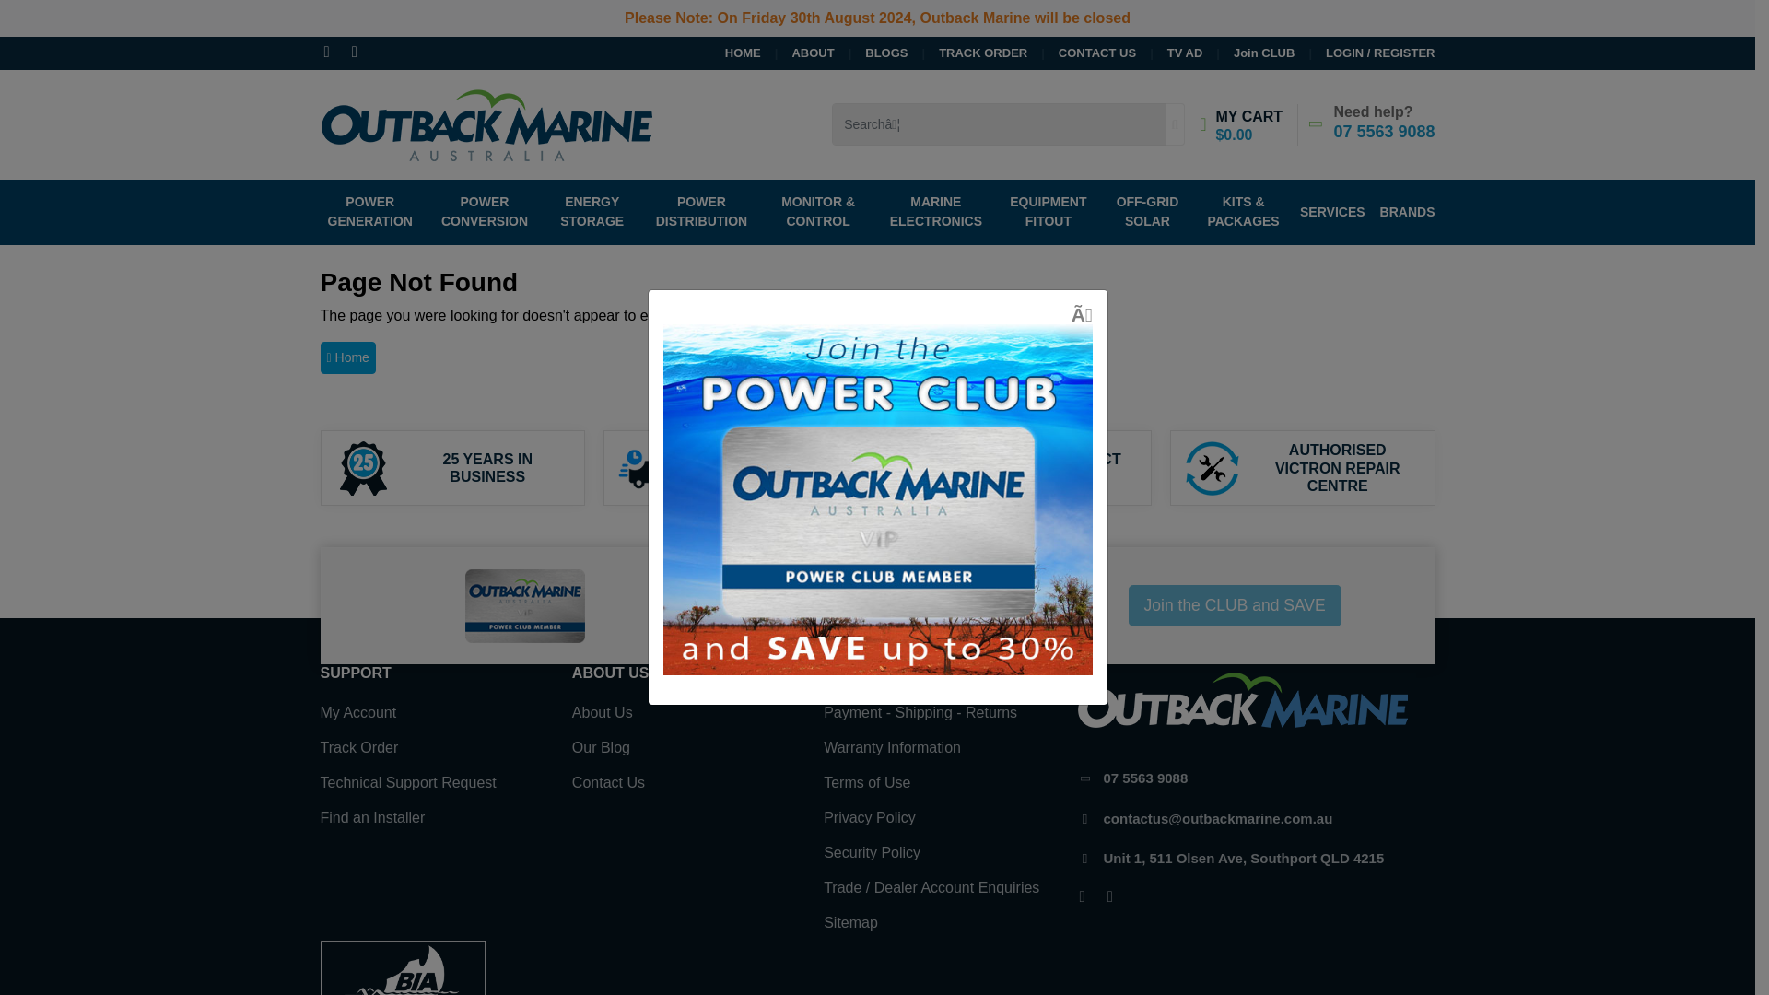 The width and height of the screenshot is (1769, 995). I want to click on Outback Marine Australia Pty Ltd, so click(486, 123).